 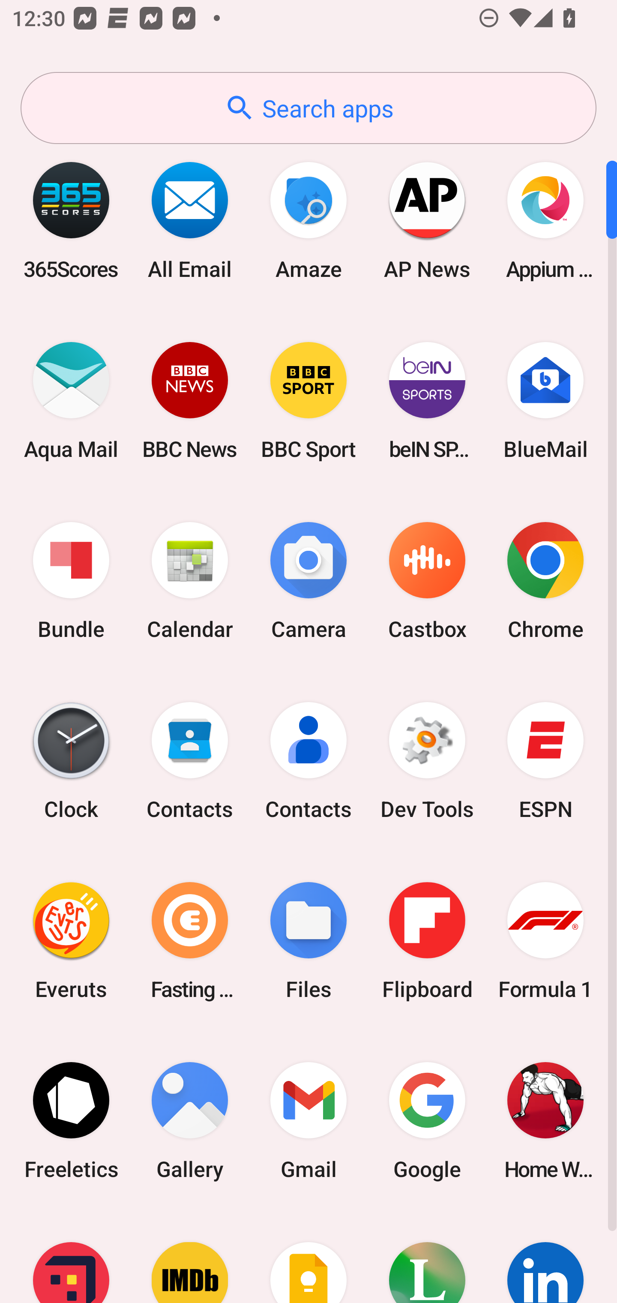 What do you see at coordinates (427, 220) in the screenshot?
I see `AP News` at bounding box center [427, 220].